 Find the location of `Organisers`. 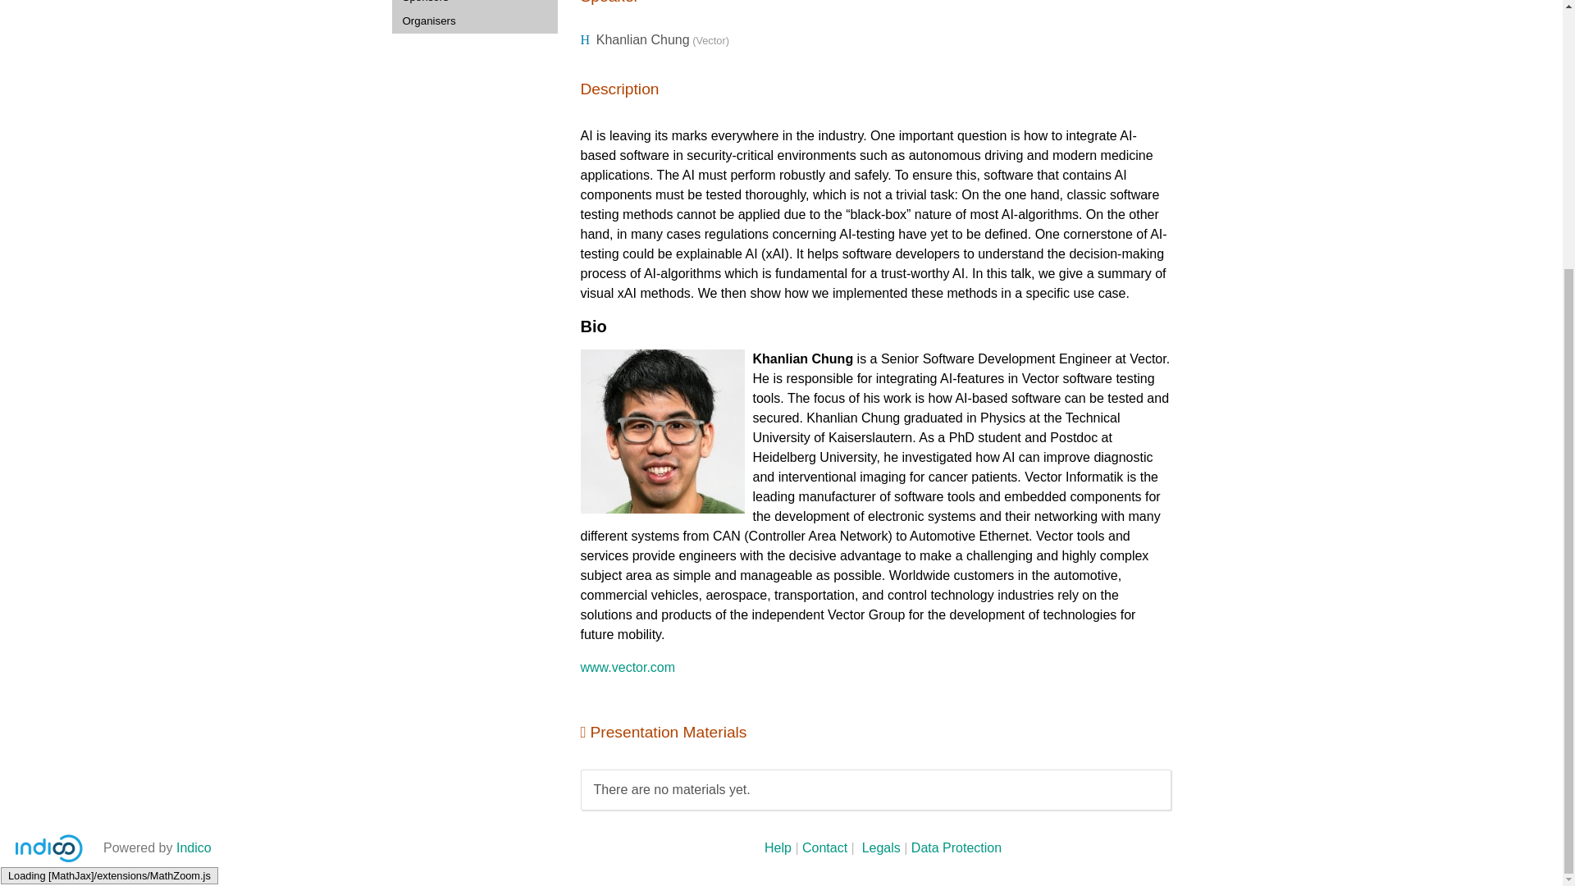

Organisers is located at coordinates (474, 20).